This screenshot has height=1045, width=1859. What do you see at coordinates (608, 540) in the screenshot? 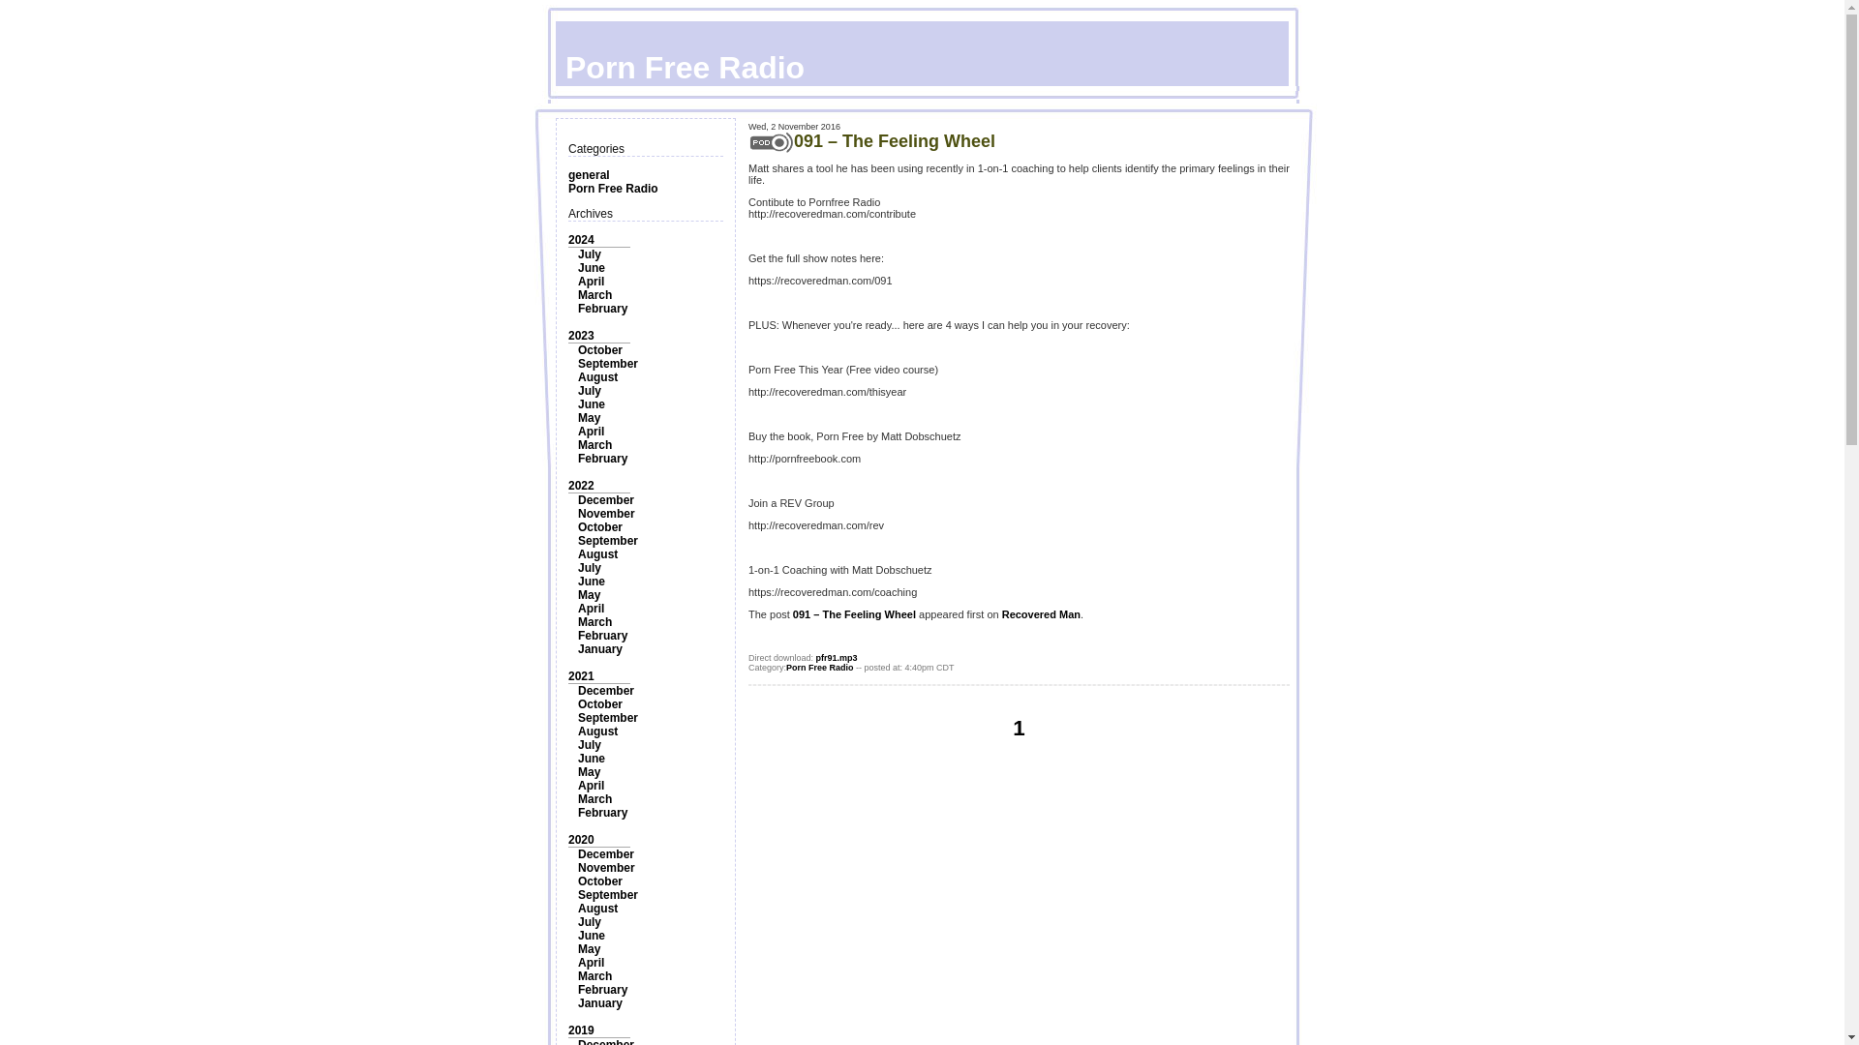
I see `September` at bounding box center [608, 540].